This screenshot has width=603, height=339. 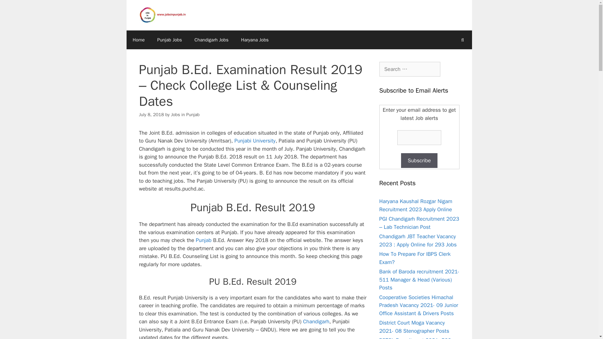 What do you see at coordinates (255, 141) in the screenshot?
I see `Punjabi University` at bounding box center [255, 141].